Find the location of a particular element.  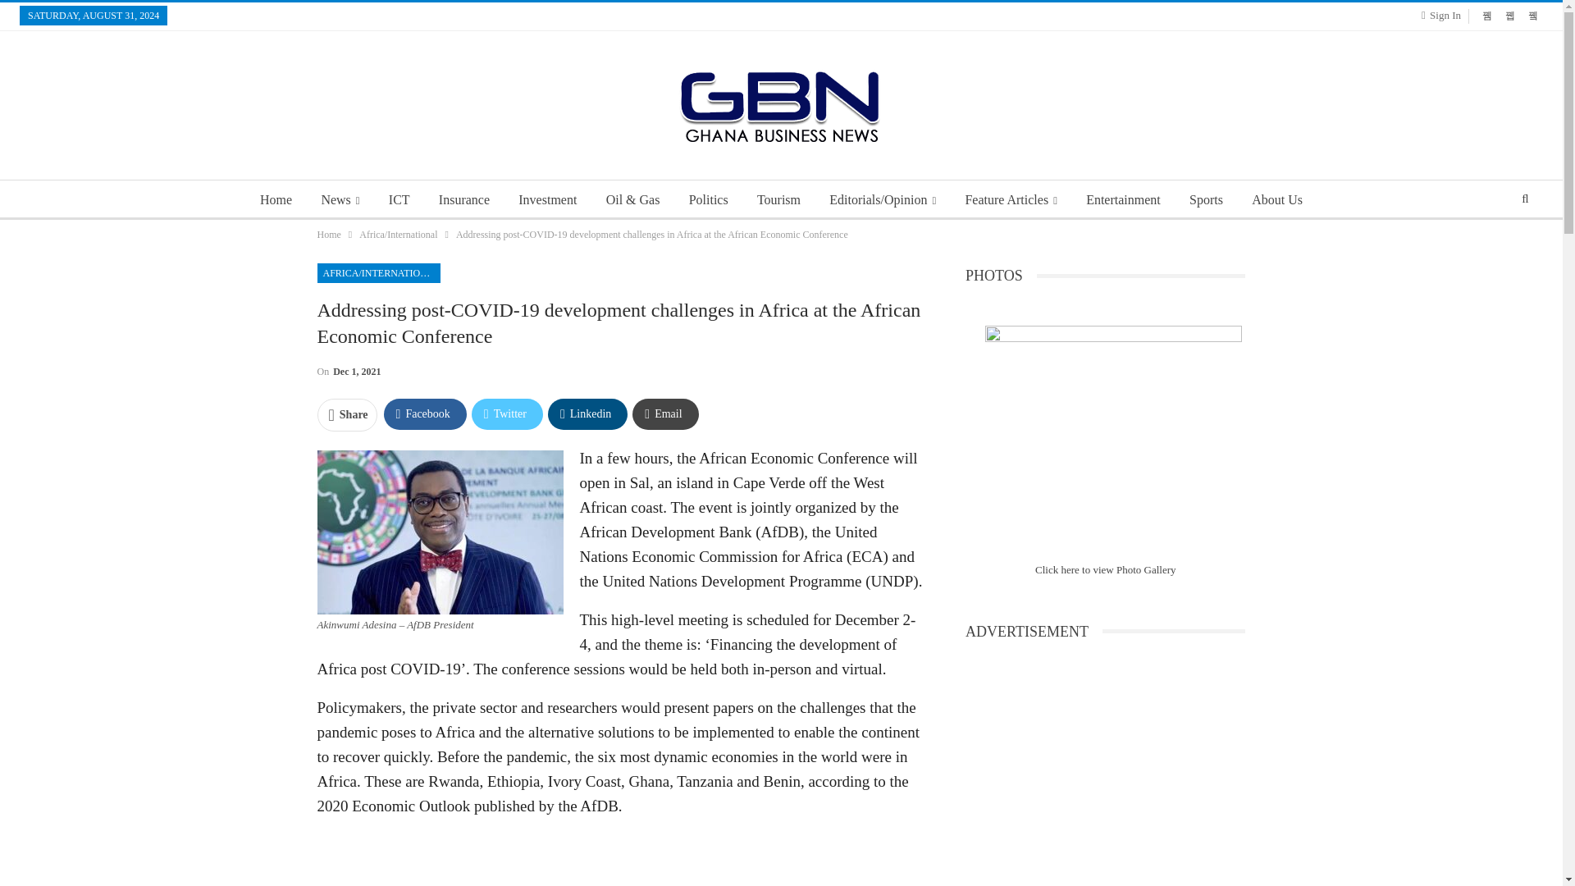

About Us is located at coordinates (1276, 200).